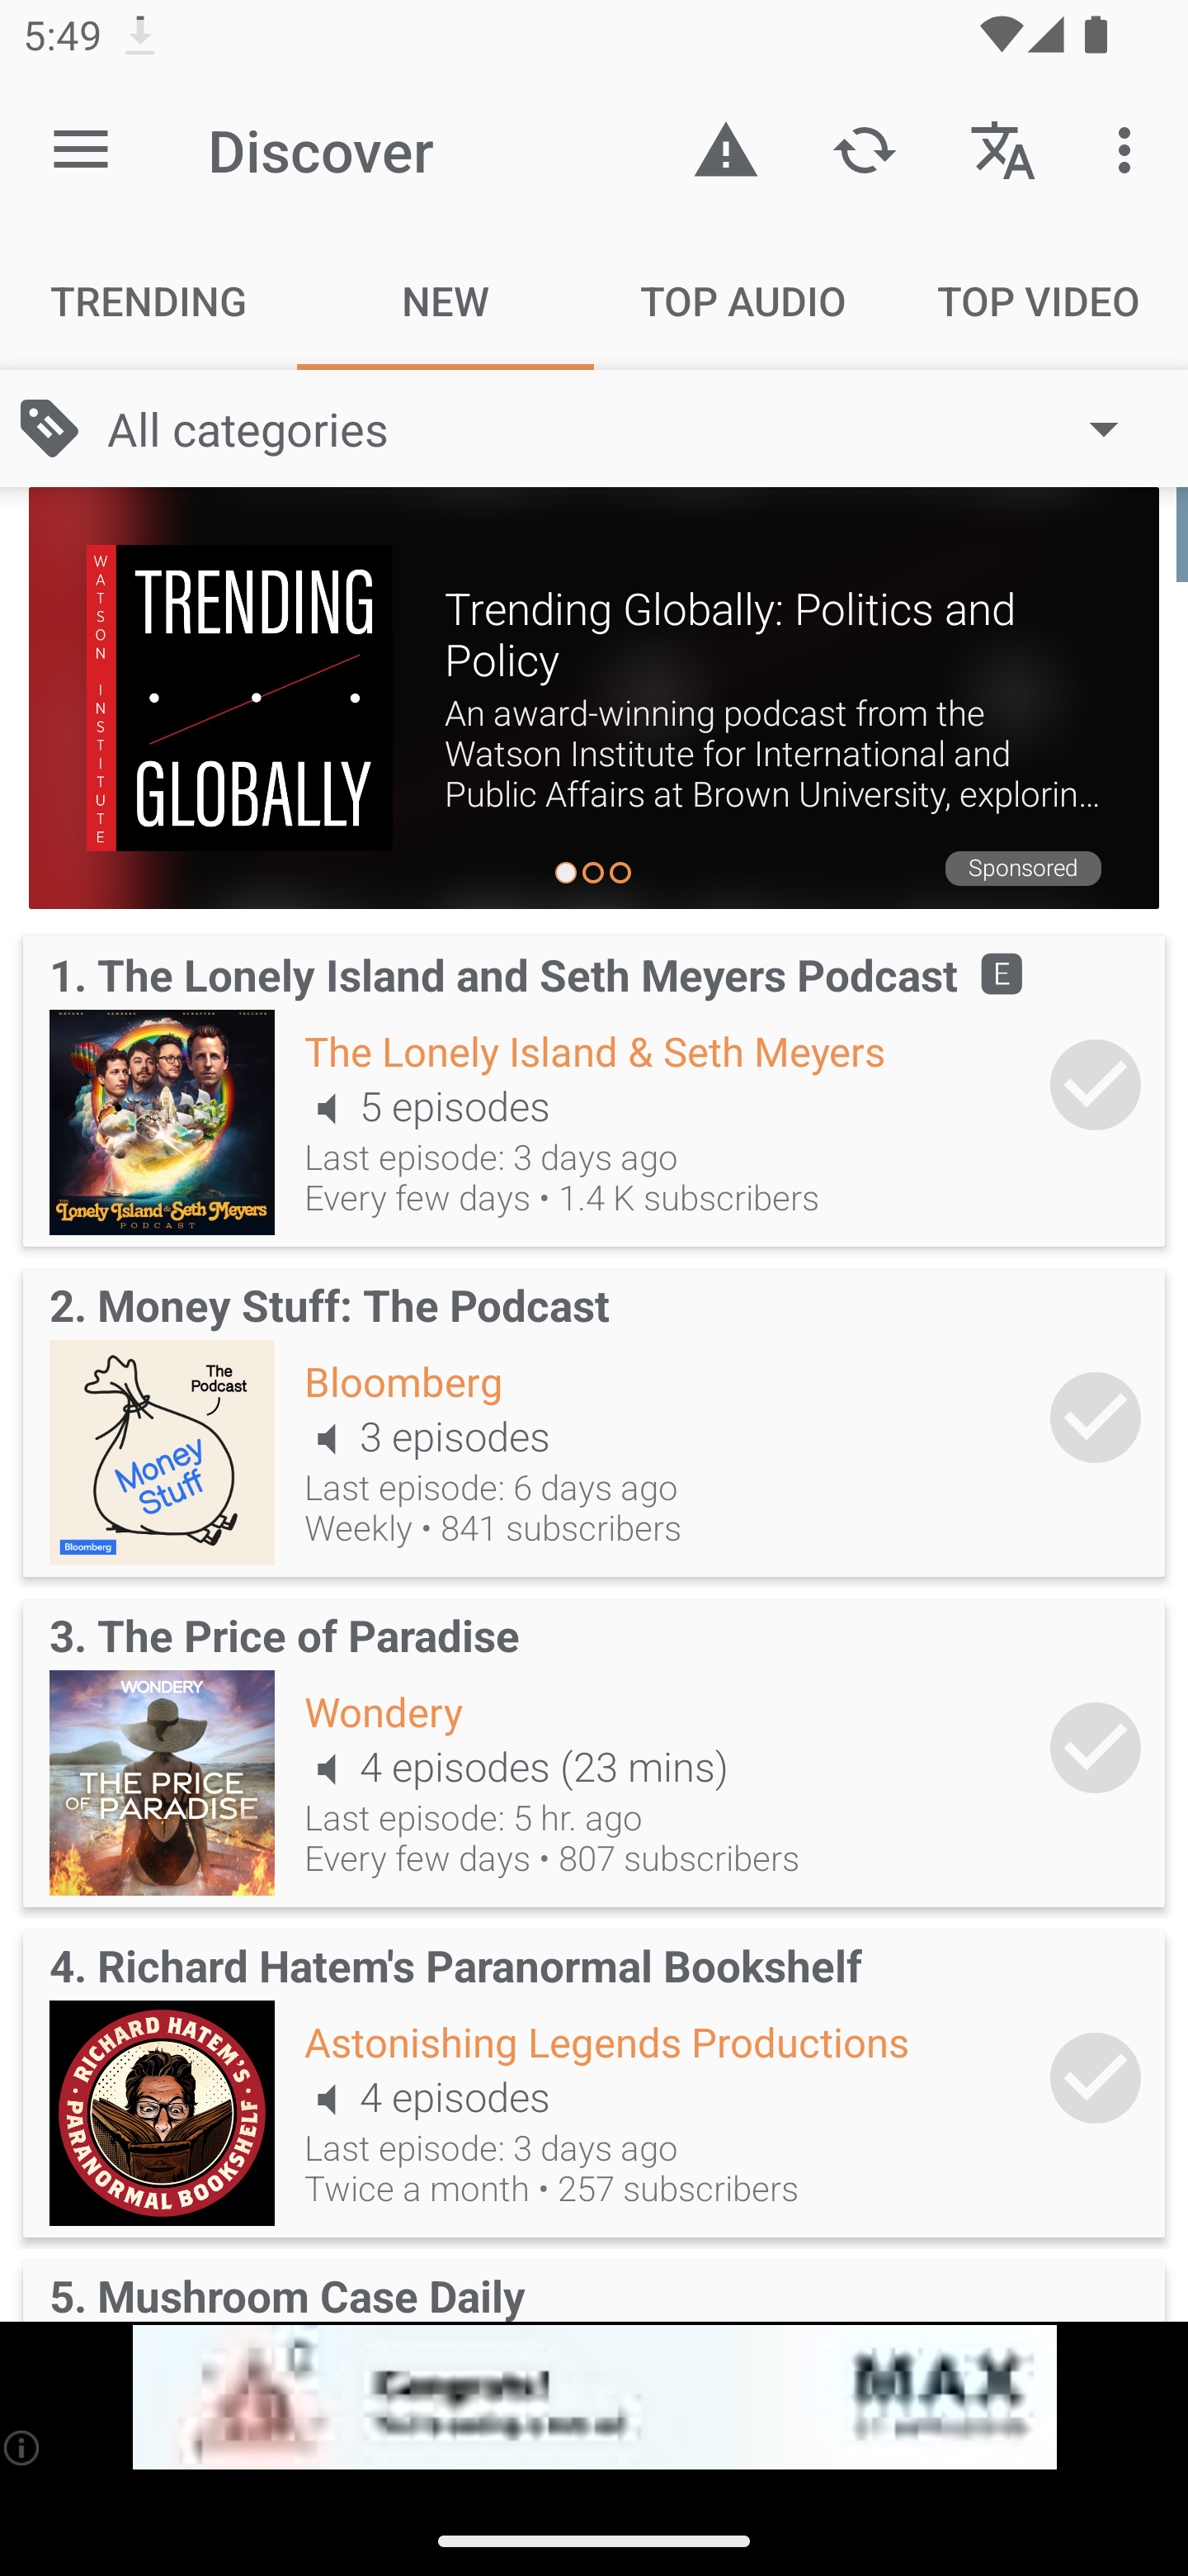 This screenshot has width=1188, height=2576. Describe the element at coordinates (1096, 1417) in the screenshot. I see `Add` at that location.